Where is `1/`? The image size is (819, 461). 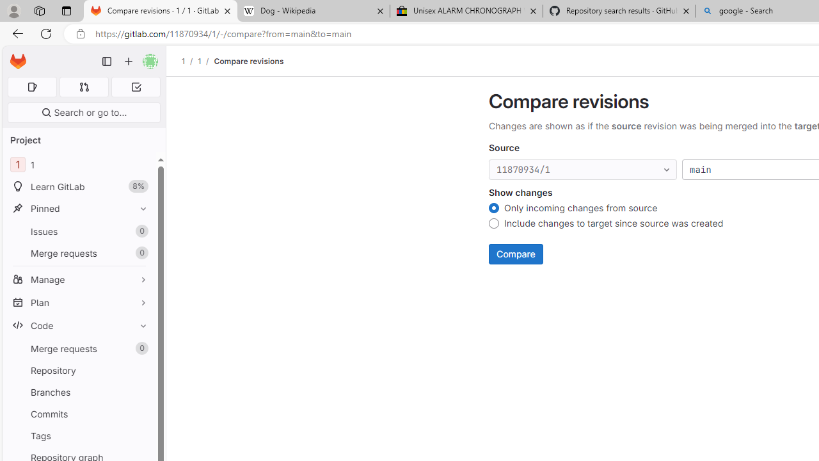
1/ is located at coordinates (206, 61).